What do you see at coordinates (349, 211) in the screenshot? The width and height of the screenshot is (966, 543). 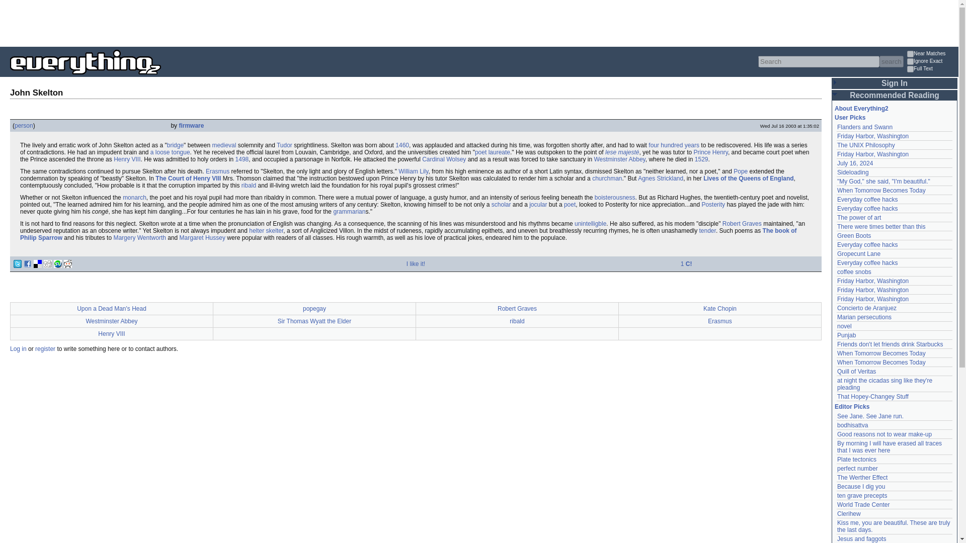 I see `grammarian` at bounding box center [349, 211].